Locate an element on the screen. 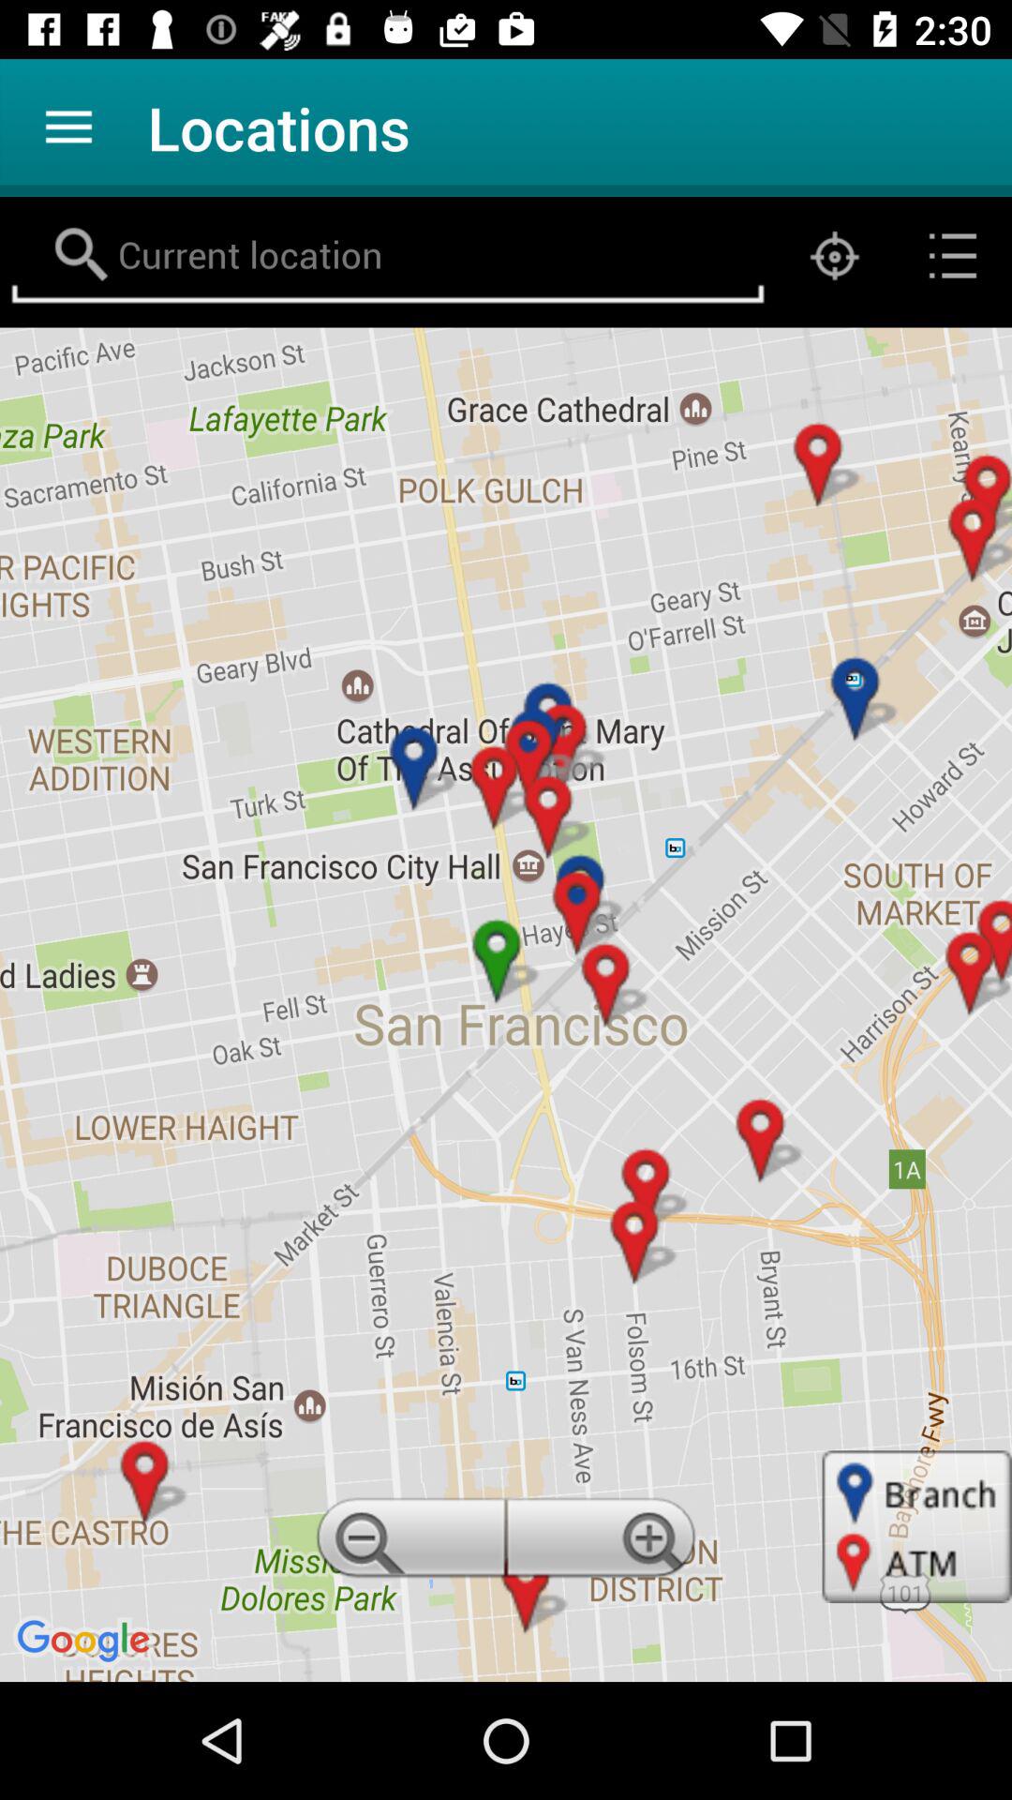 This screenshot has height=1800, width=1012. search location is located at coordinates (388, 256).